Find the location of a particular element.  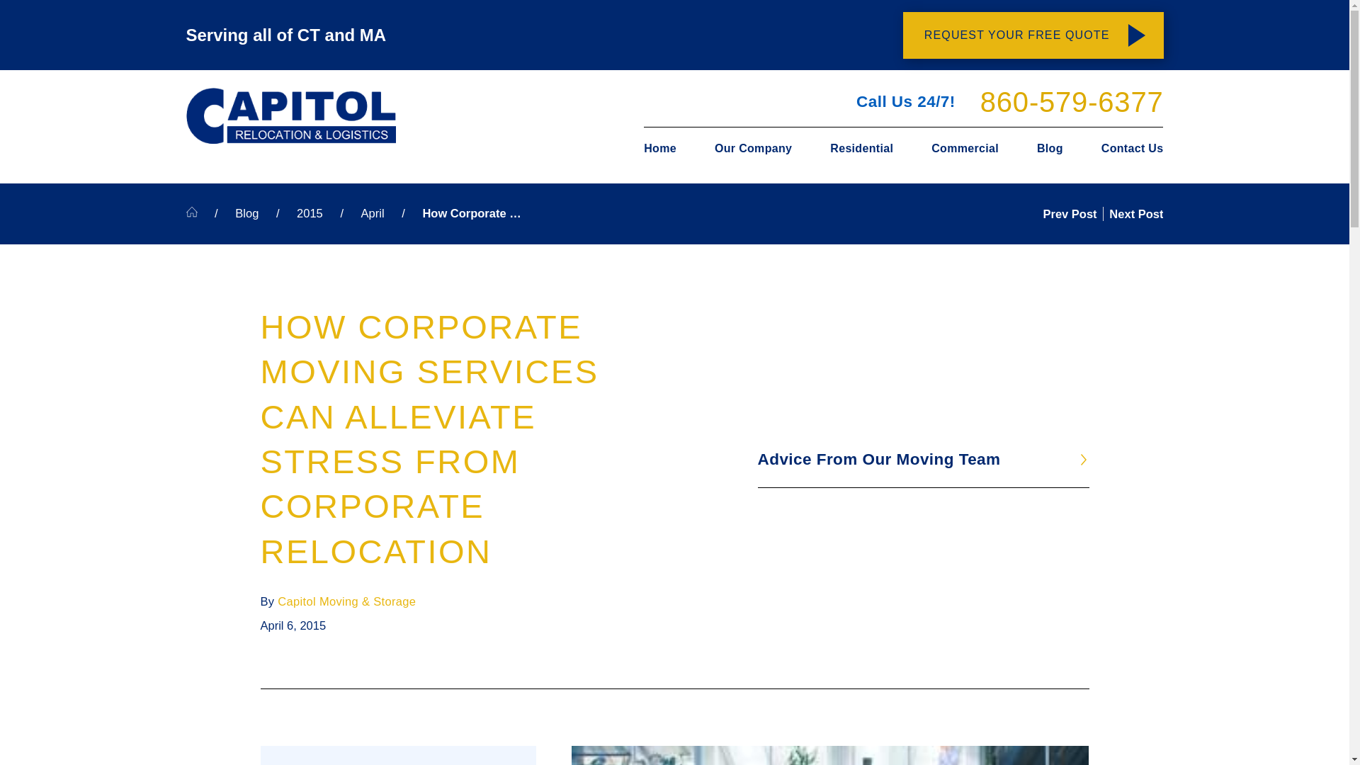

Our Company is located at coordinates (752, 148).